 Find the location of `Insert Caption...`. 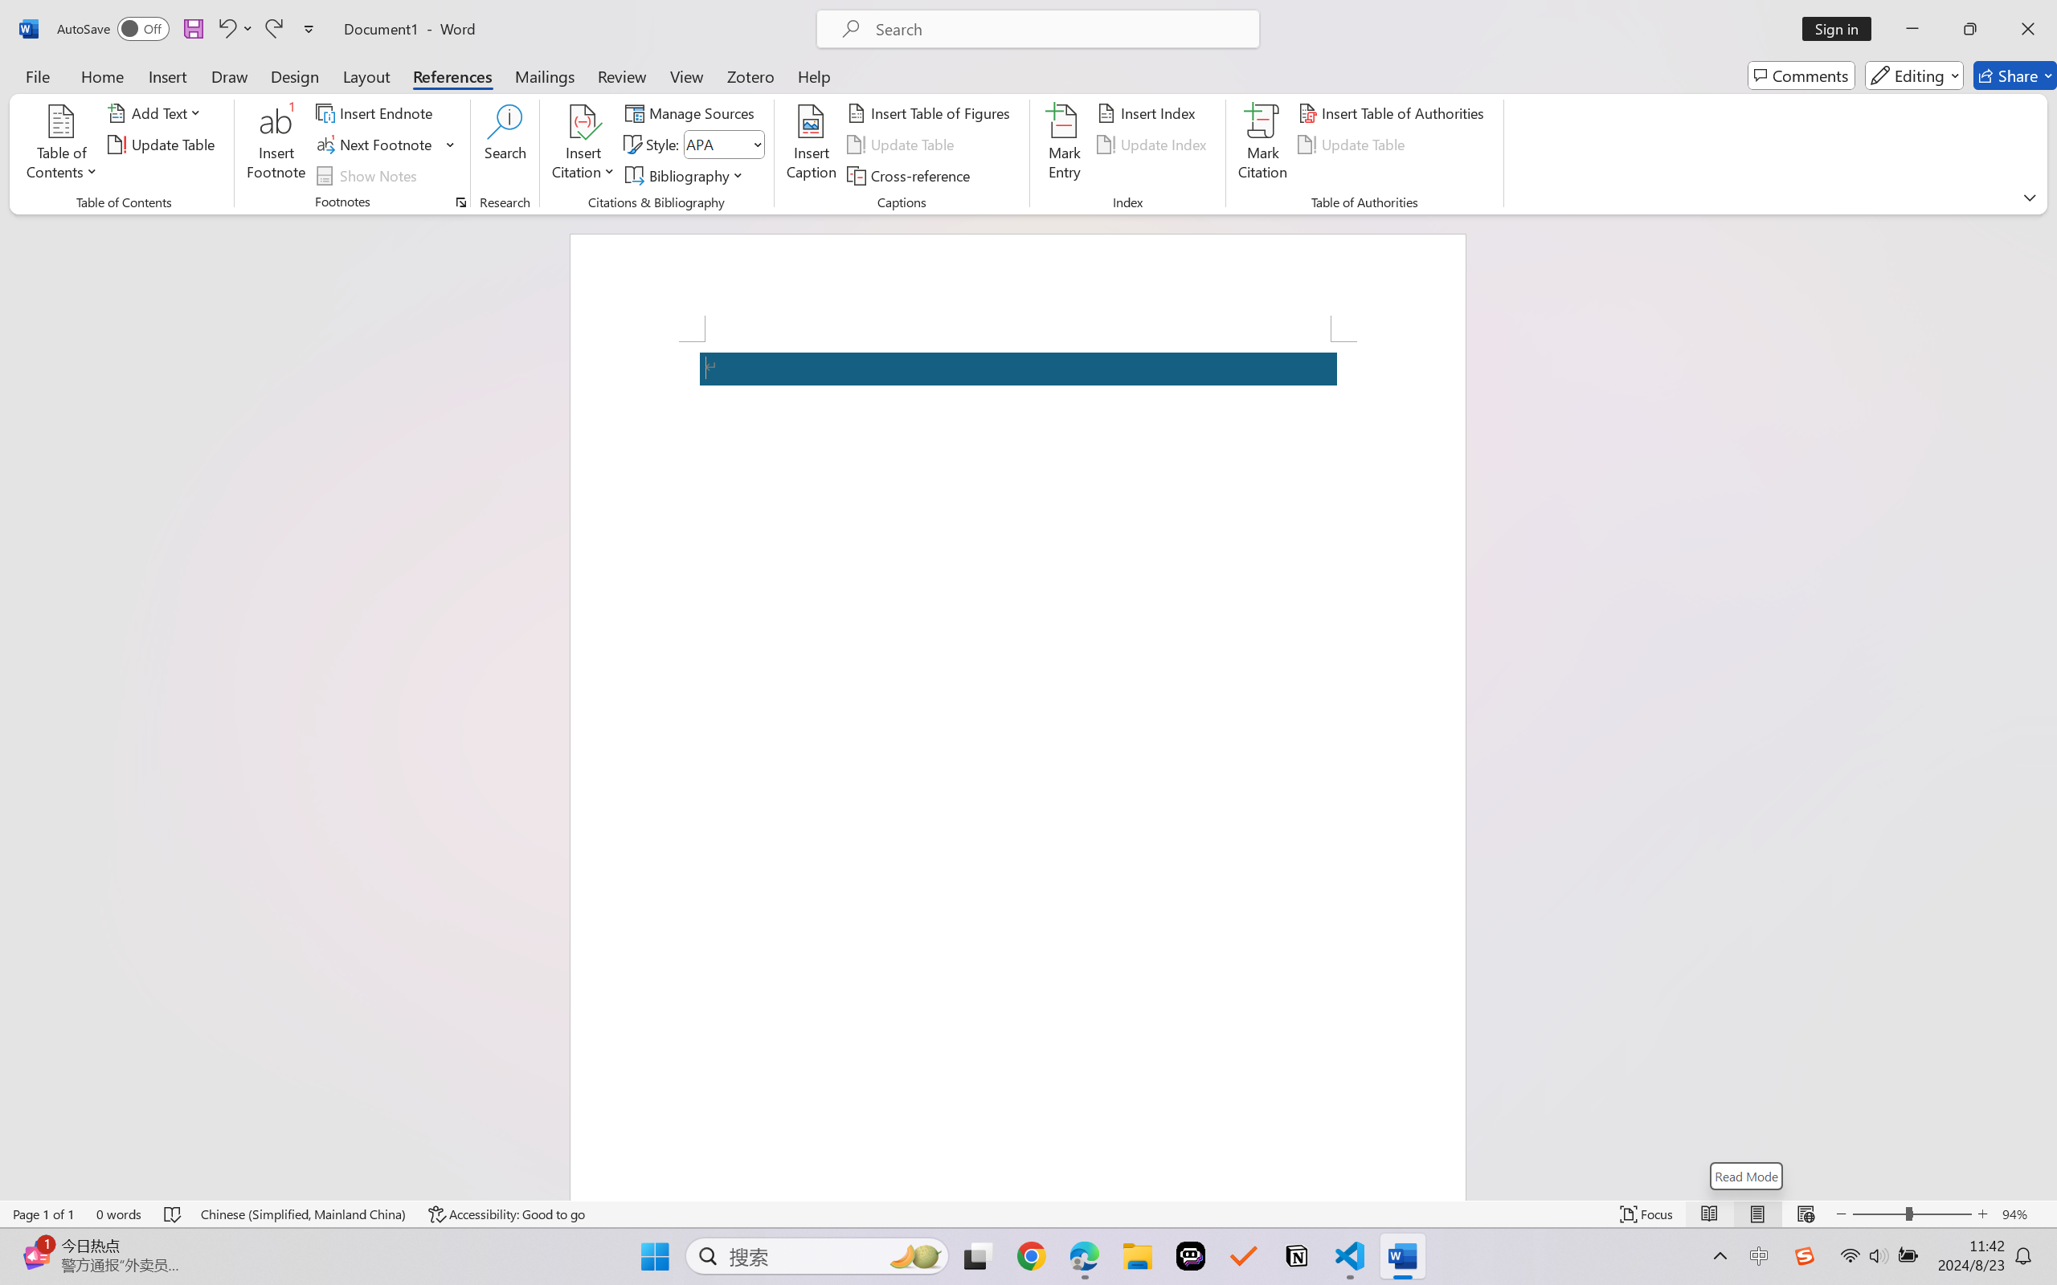

Insert Caption... is located at coordinates (812, 145).